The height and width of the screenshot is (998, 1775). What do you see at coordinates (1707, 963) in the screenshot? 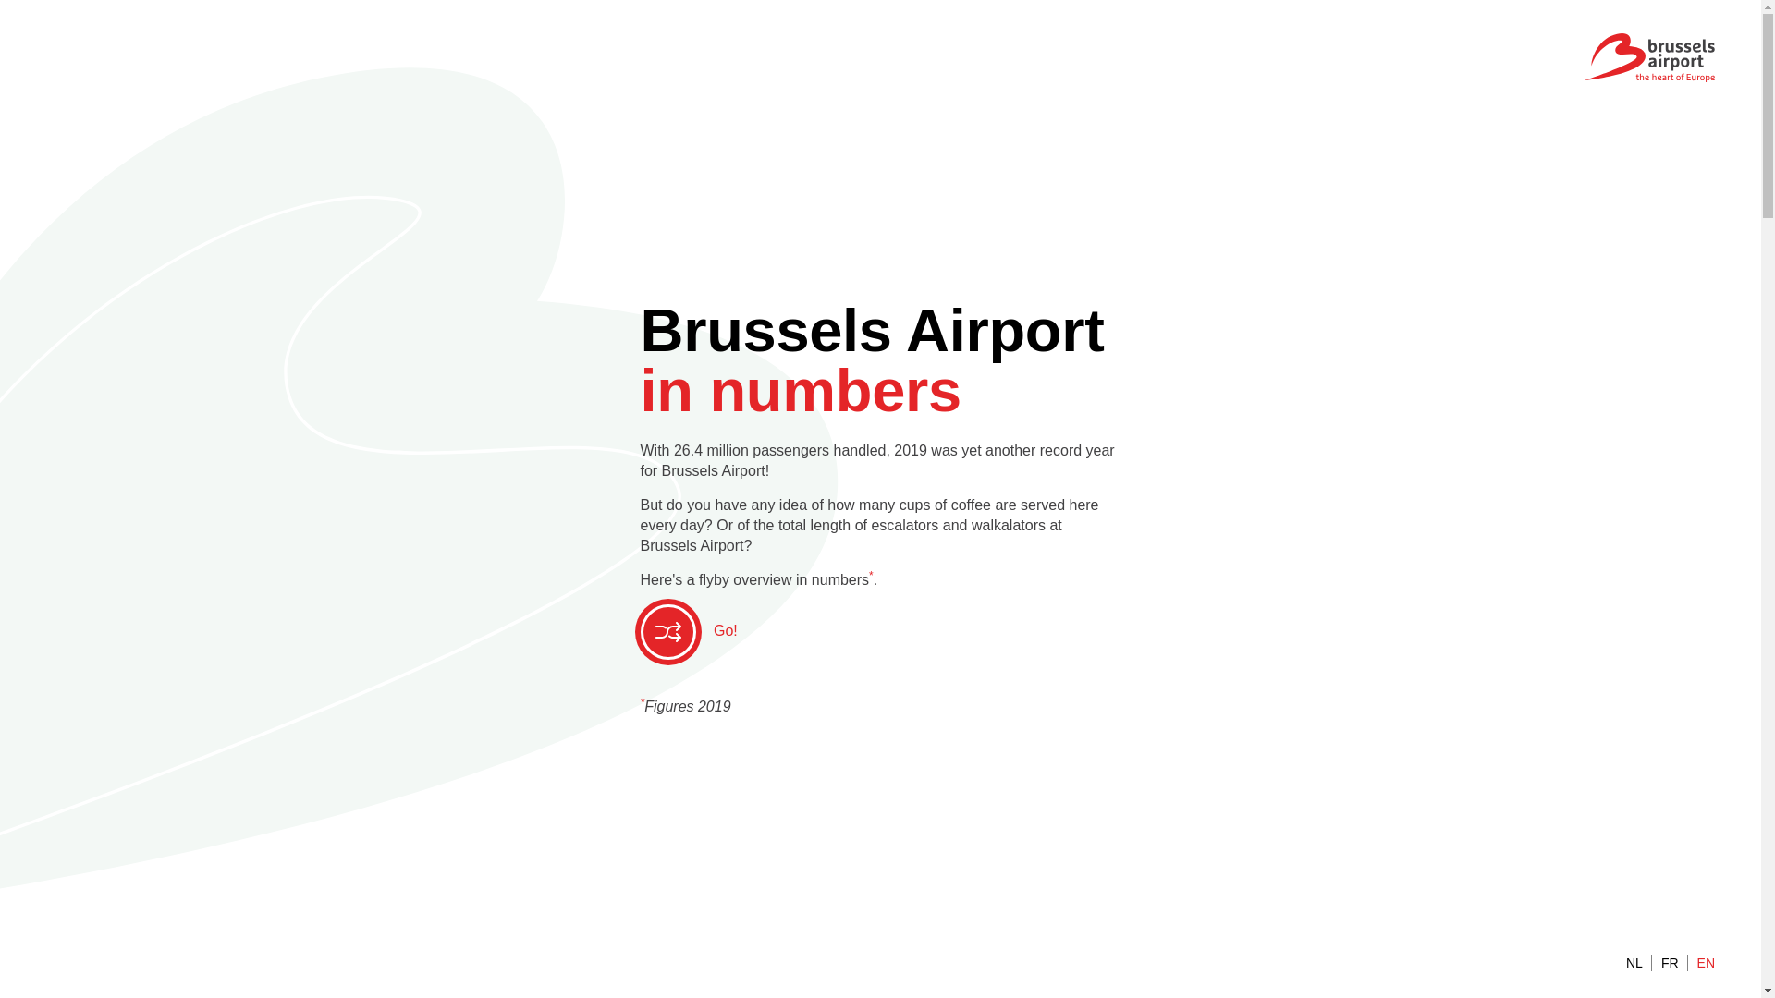
I see `EN` at bounding box center [1707, 963].